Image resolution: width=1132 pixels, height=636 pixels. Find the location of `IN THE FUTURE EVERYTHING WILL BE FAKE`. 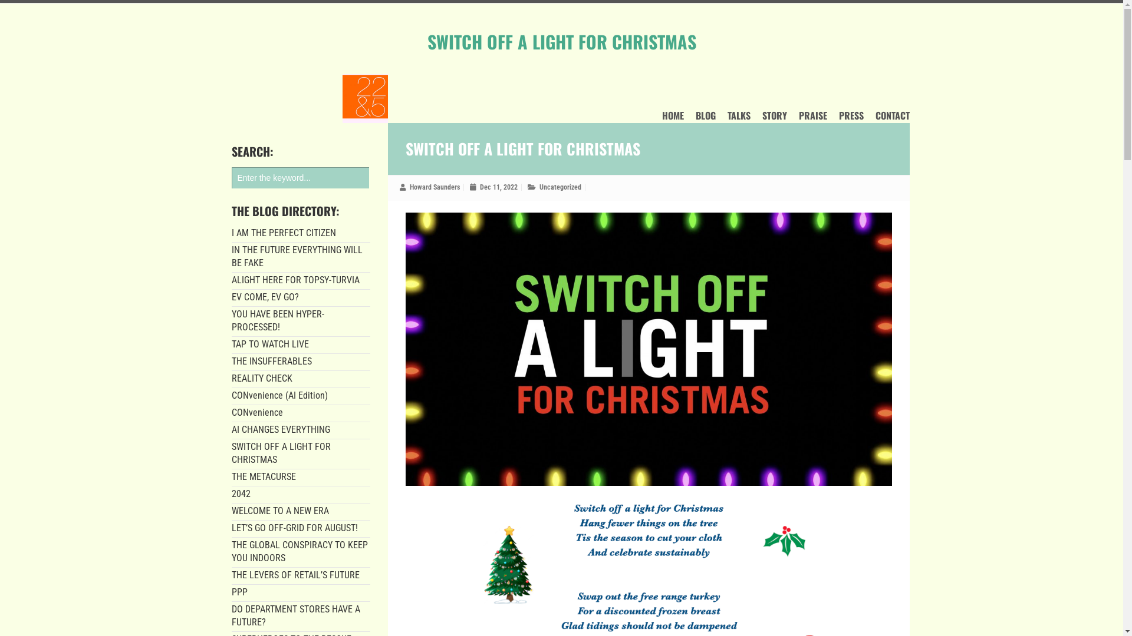

IN THE FUTURE EVERYTHING WILL BE FAKE is located at coordinates (297, 257).